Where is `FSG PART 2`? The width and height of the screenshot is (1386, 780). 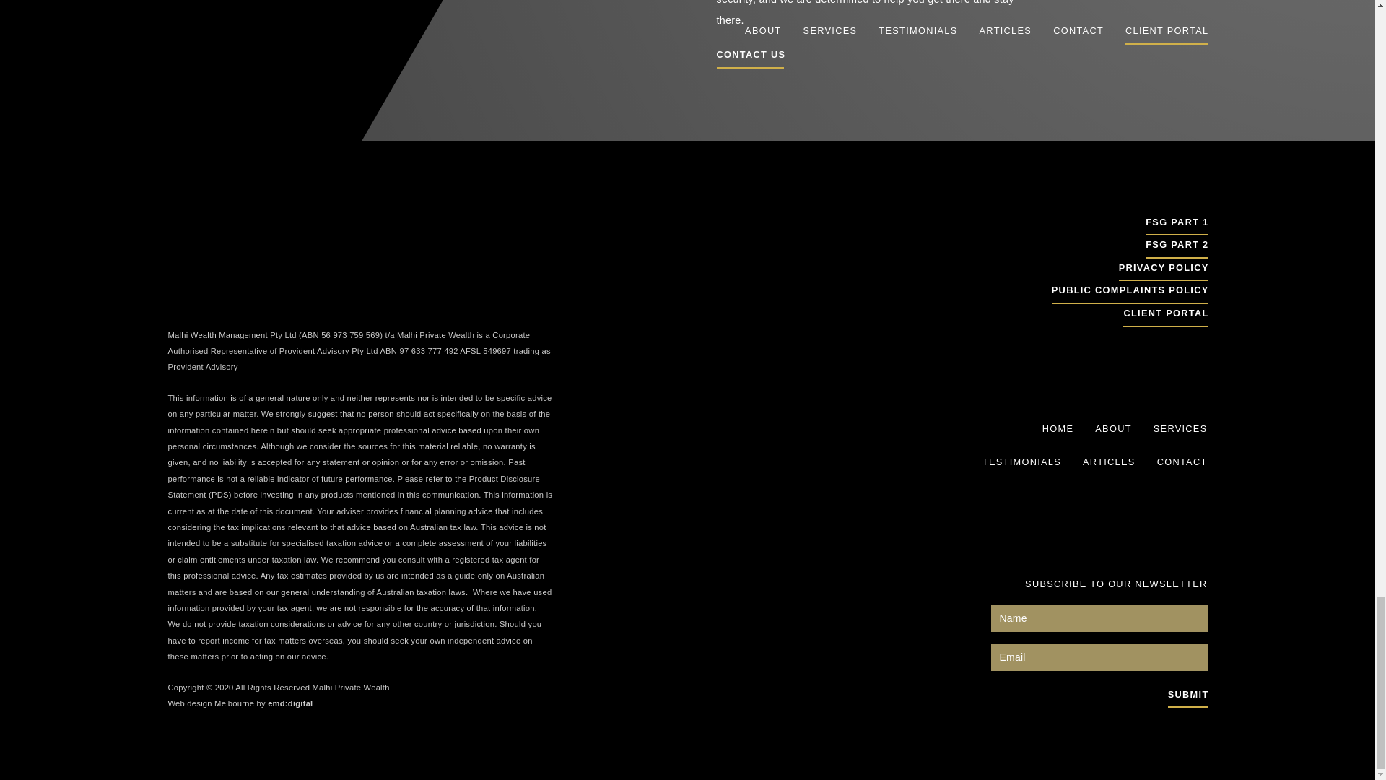 FSG PART 2 is located at coordinates (1177, 247).